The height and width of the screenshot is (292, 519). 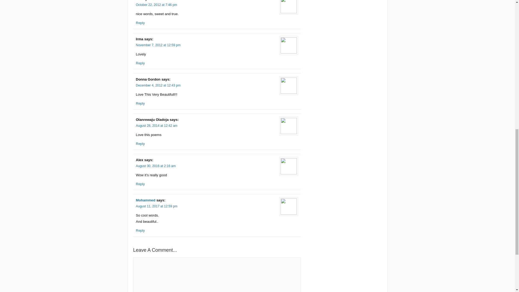 What do you see at coordinates (145, 200) in the screenshot?
I see `Mohammed` at bounding box center [145, 200].